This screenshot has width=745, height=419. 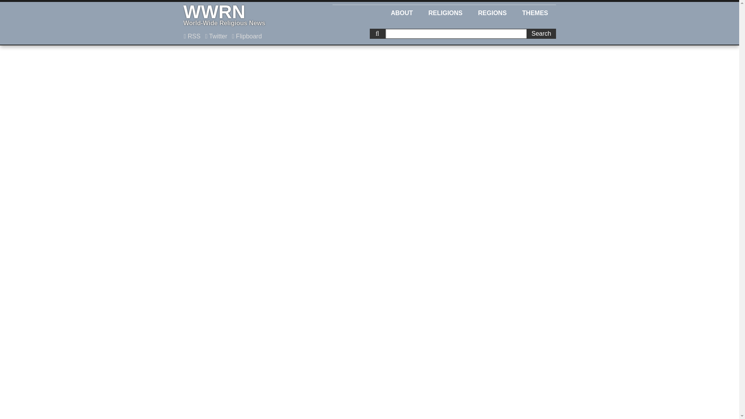 What do you see at coordinates (217, 36) in the screenshot?
I see `Twitter` at bounding box center [217, 36].